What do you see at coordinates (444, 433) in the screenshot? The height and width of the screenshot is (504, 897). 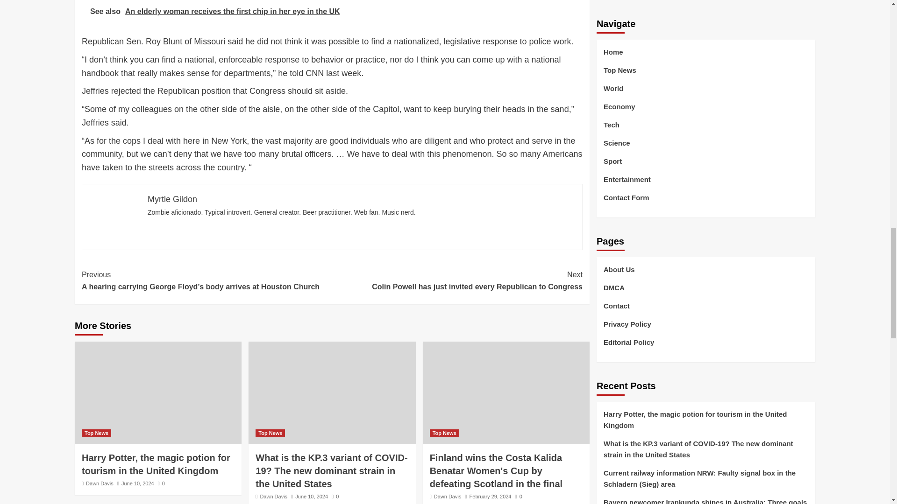 I see `Top News` at bounding box center [444, 433].